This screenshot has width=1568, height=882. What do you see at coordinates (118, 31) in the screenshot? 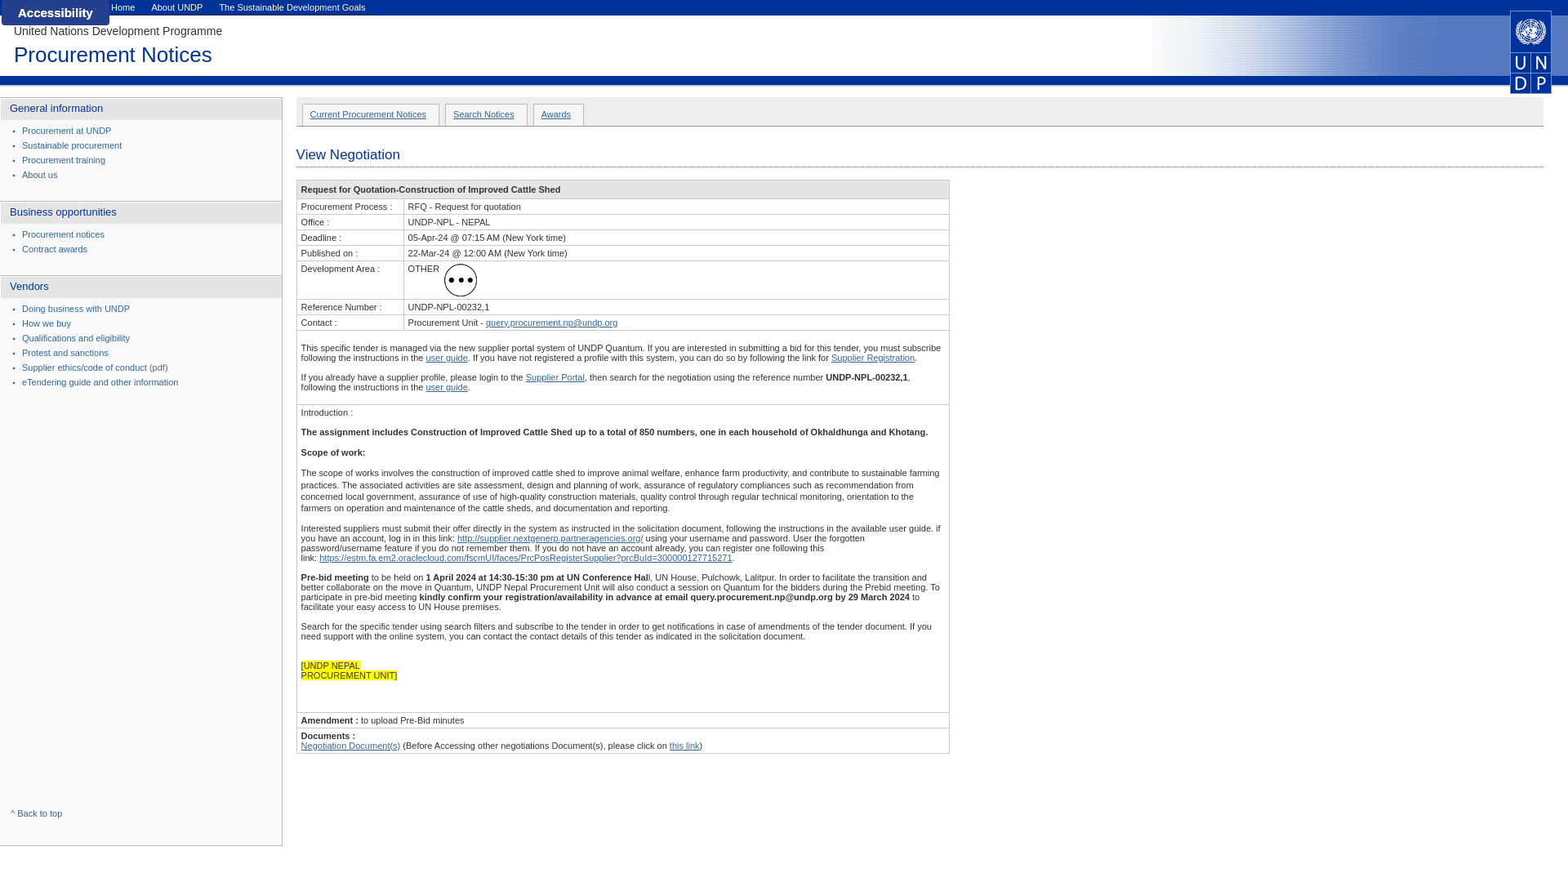
I see `United Nations Development Programme` at bounding box center [118, 31].